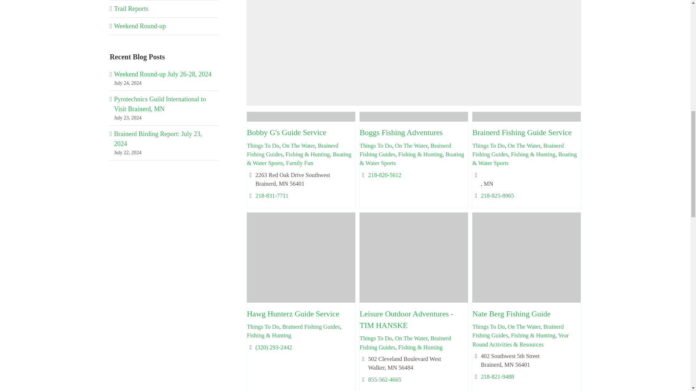 The width and height of the screenshot is (696, 391). What do you see at coordinates (375, 146) in the screenshot?
I see `Things To Do` at bounding box center [375, 146].